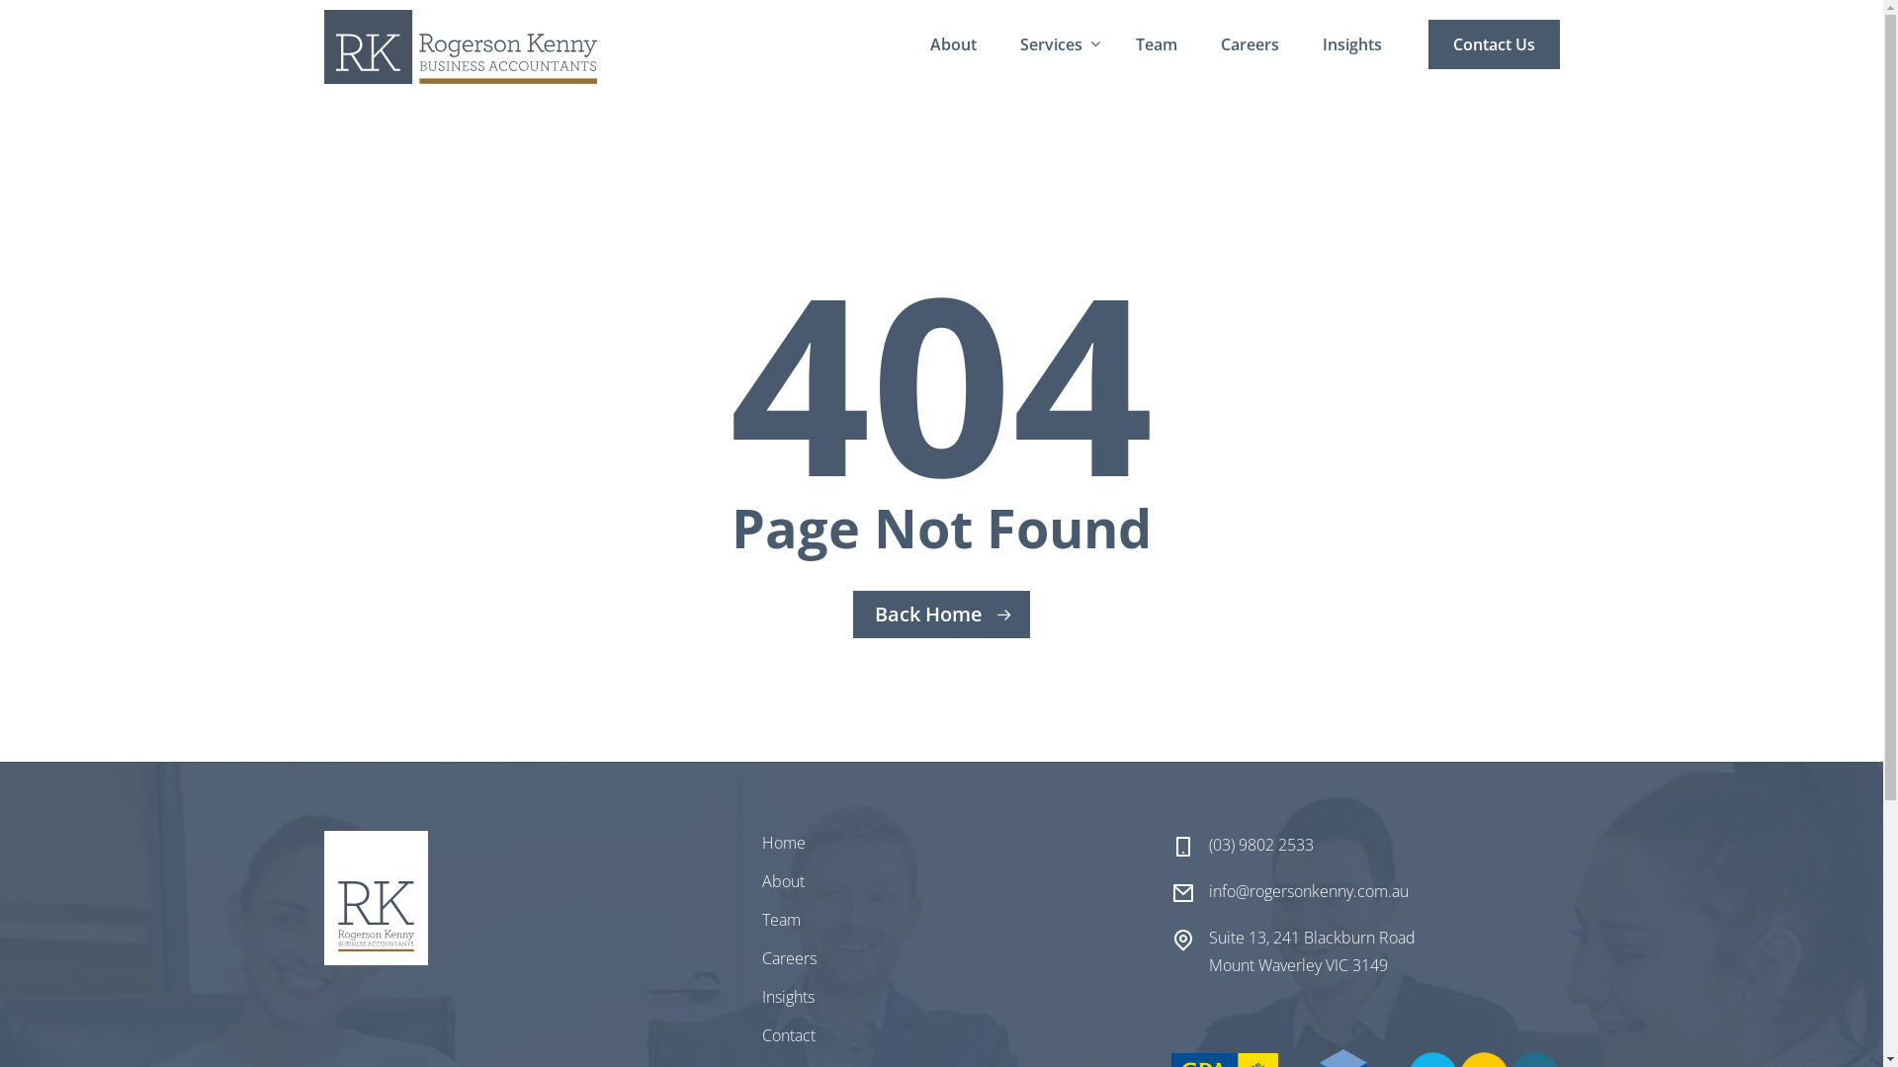  Describe the element at coordinates (1352, 44) in the screenshot. I see `Insights` at that location.